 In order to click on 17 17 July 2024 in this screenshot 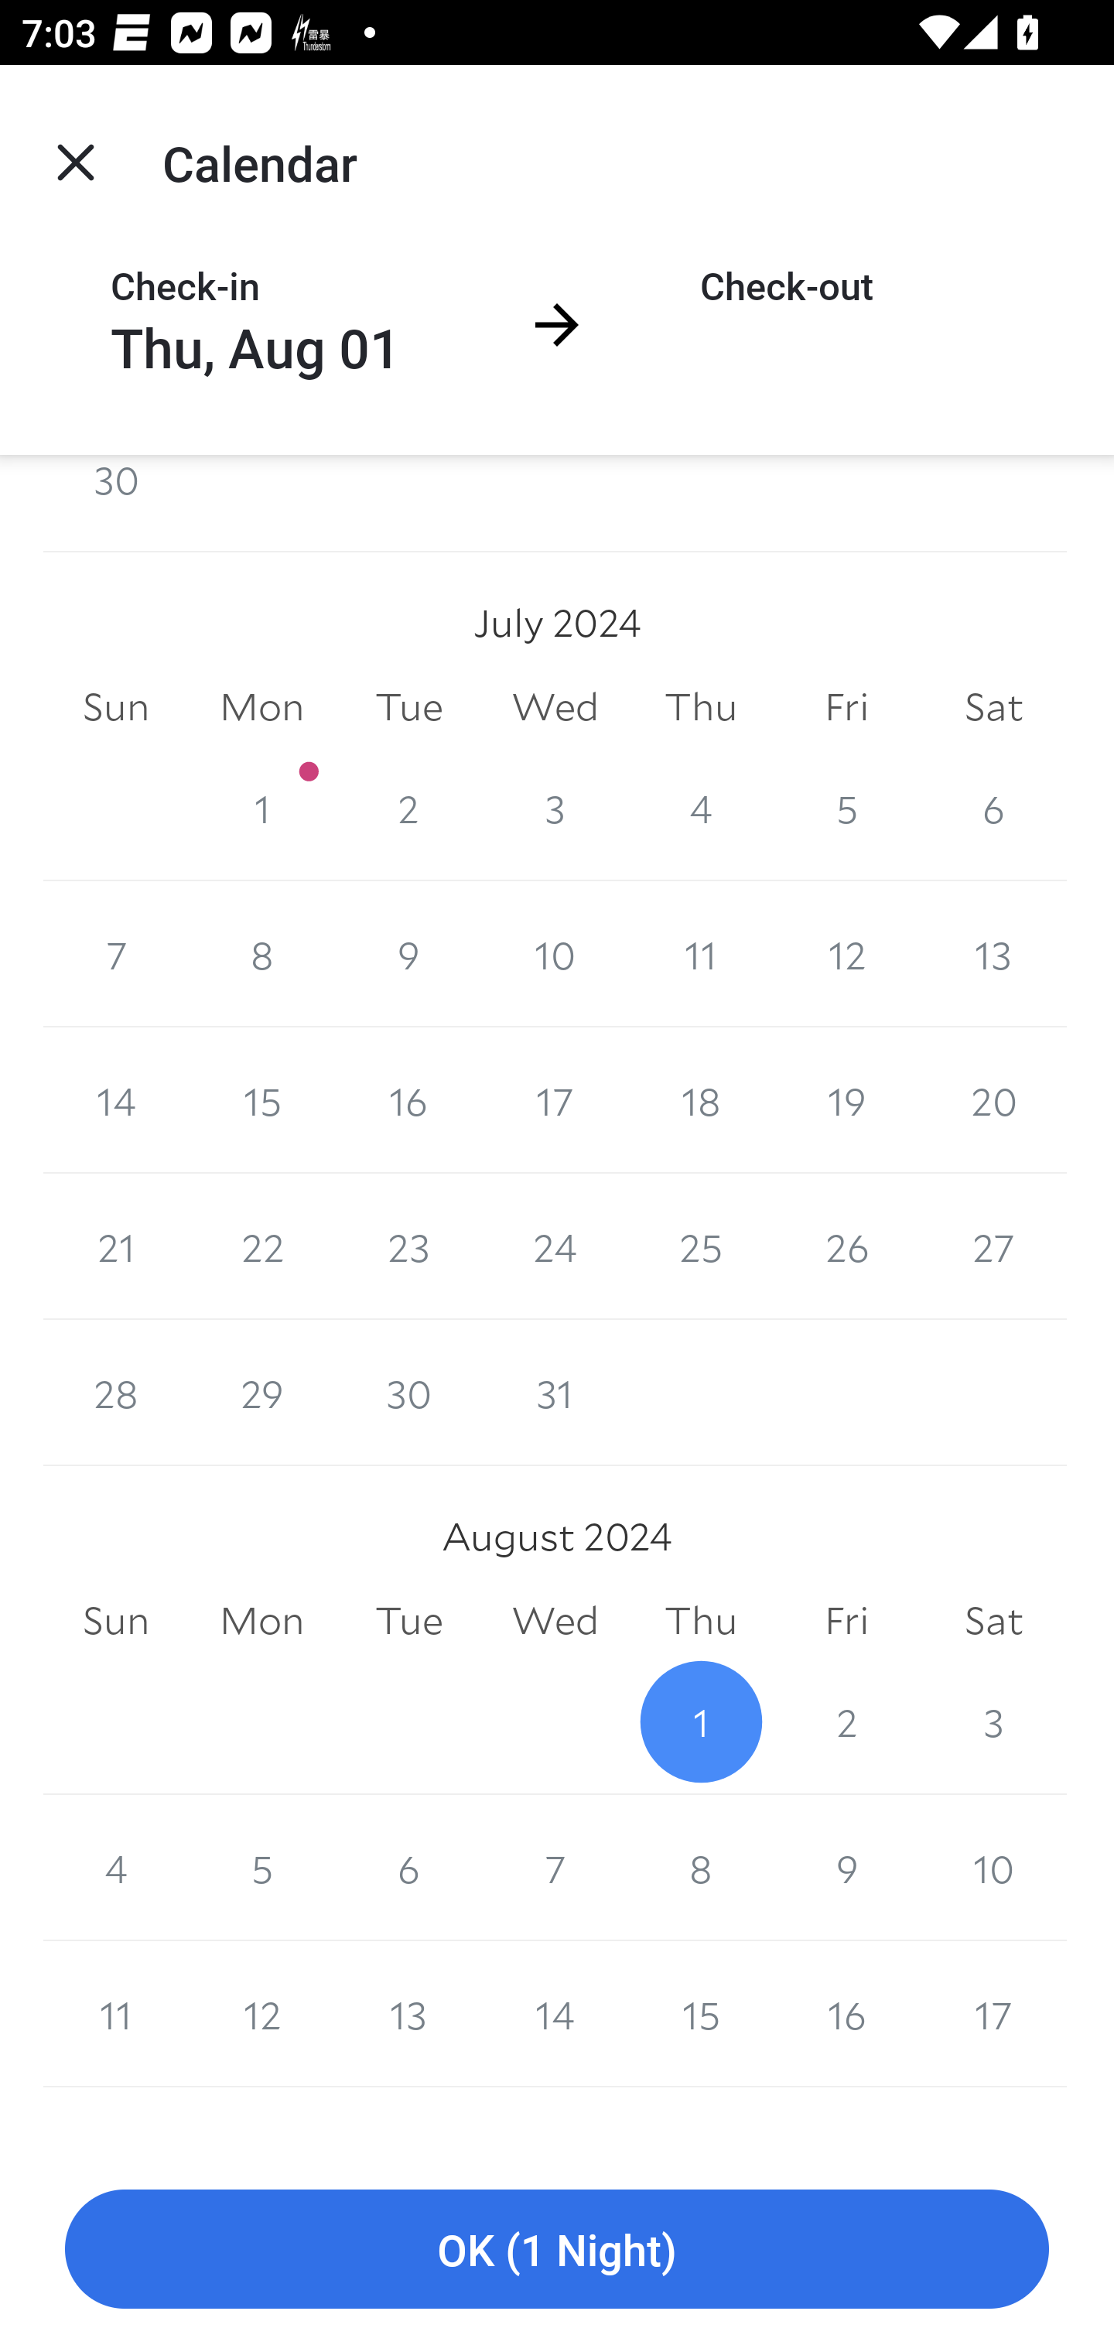, I will do `click(555, 1100)`.